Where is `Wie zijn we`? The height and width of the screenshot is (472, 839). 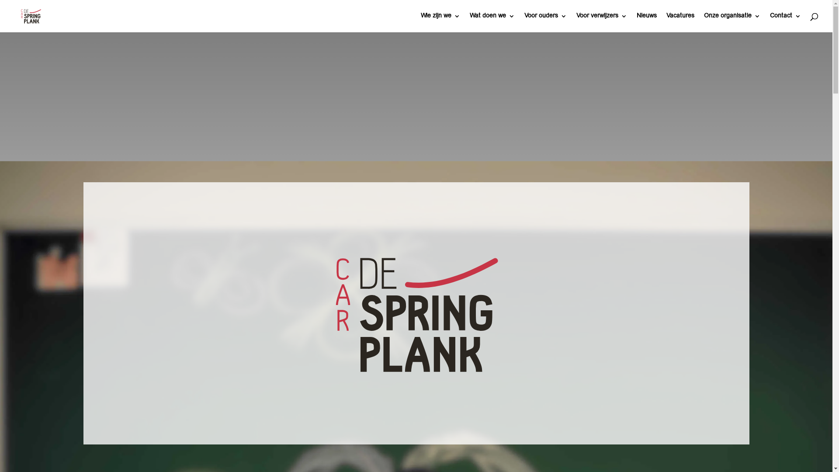 Wie zijn we is located at coordinates (440, 23).